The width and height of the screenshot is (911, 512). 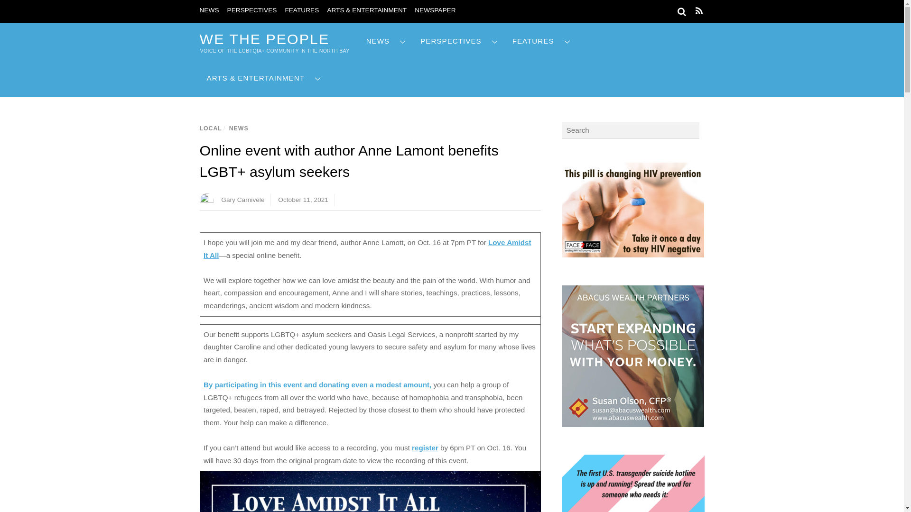 What do you see at coordinates (435, 10) in the screenshot?
I see `NEWSPAPER` at bounding box center [435, 10].